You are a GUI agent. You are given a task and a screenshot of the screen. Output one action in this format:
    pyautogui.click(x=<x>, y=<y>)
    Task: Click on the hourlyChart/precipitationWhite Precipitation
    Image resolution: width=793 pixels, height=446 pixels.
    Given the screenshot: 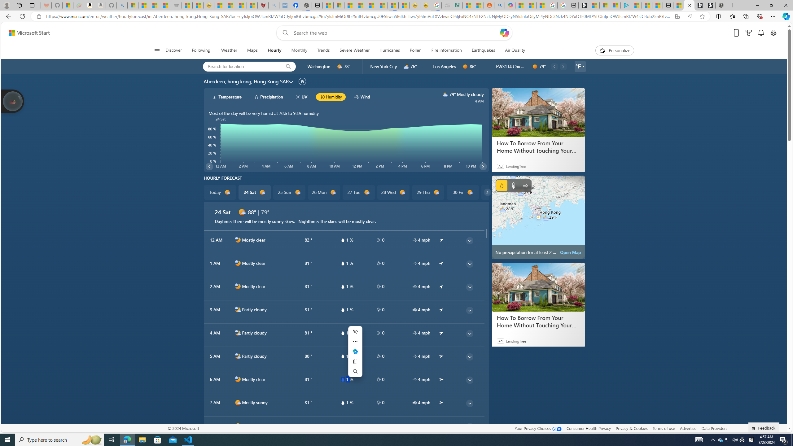 What is the action you would take?
    pyautogui.click(x=269, y=97)
    